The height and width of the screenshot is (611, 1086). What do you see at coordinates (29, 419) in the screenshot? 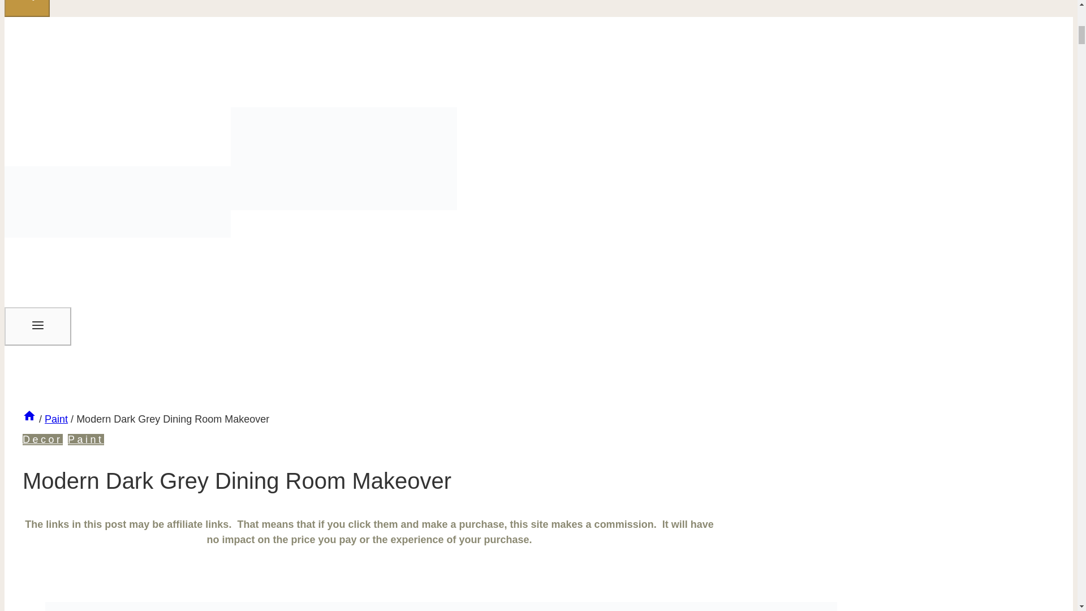
I see `Home` at bounding box center [29, 419].